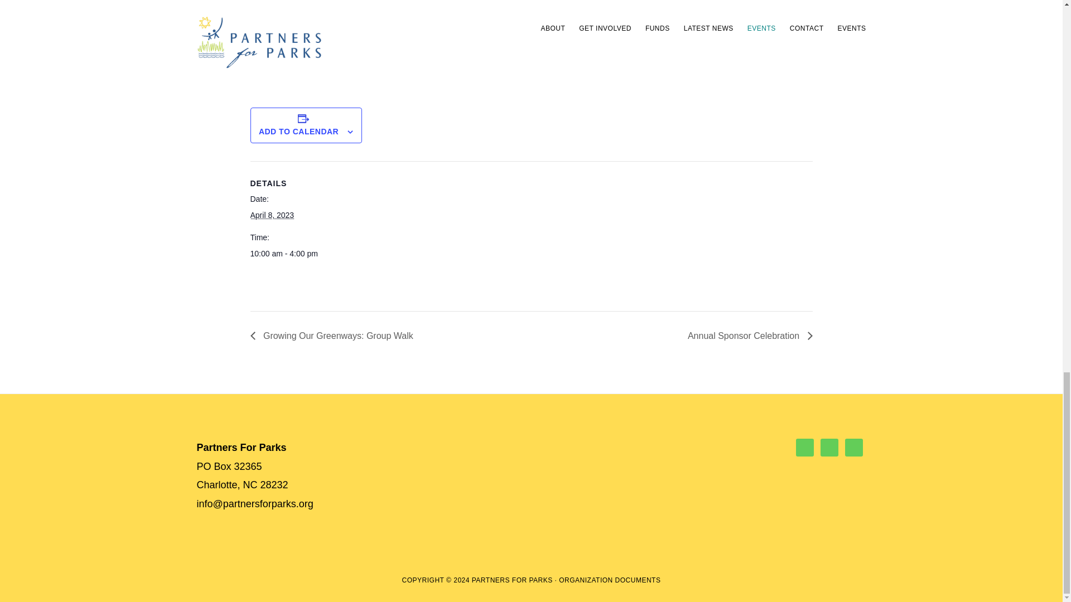  I want to click on 2023-04-08, so click(297, 253).